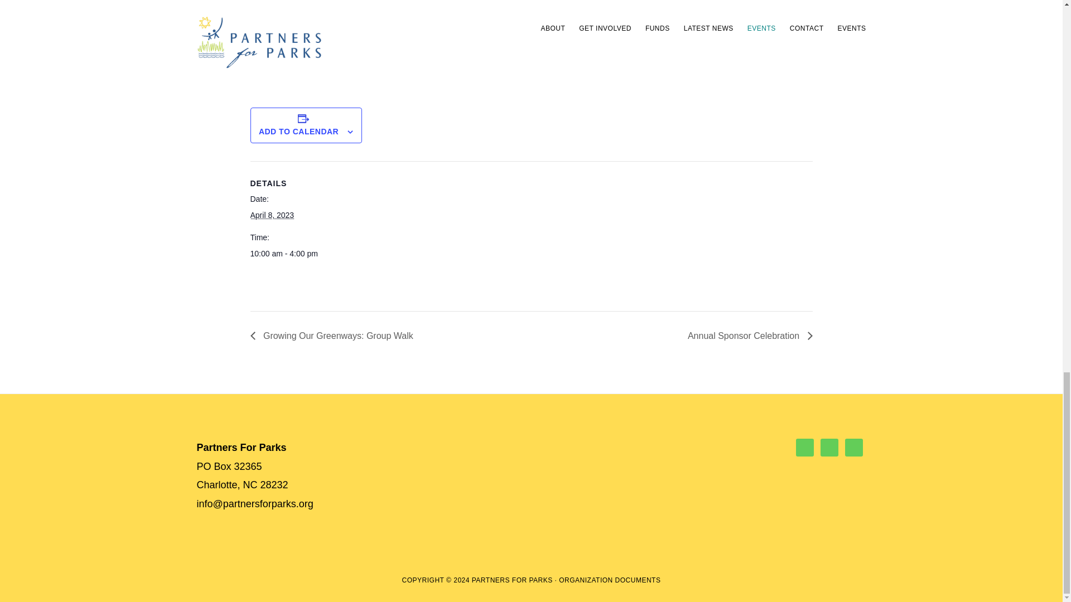  I want to click on 2023-04-08, so click(297, 253).